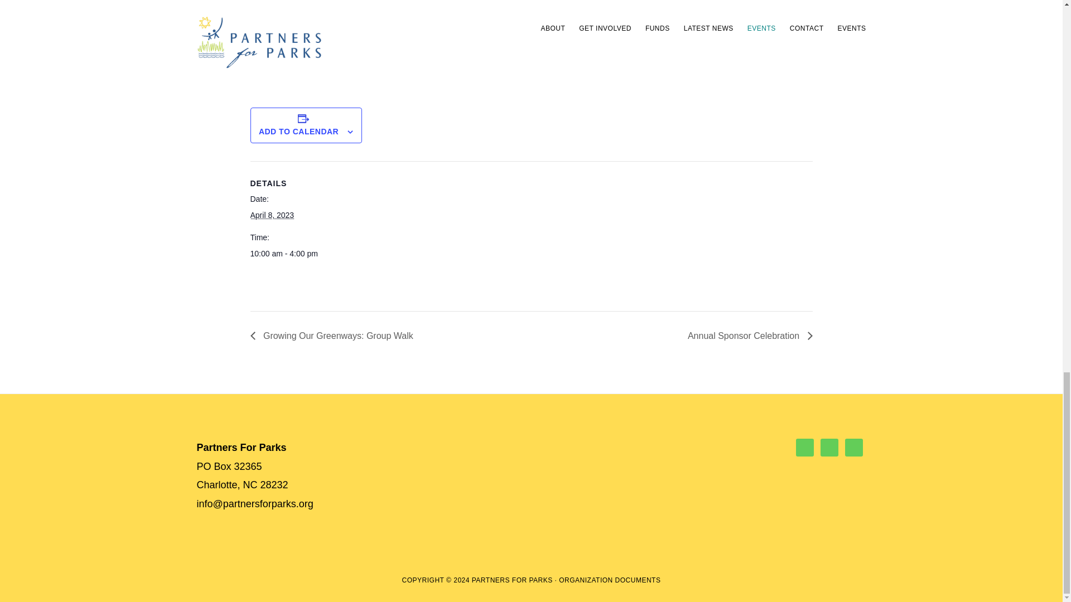  I want to click on 2023-04-08, so click(297, 253).